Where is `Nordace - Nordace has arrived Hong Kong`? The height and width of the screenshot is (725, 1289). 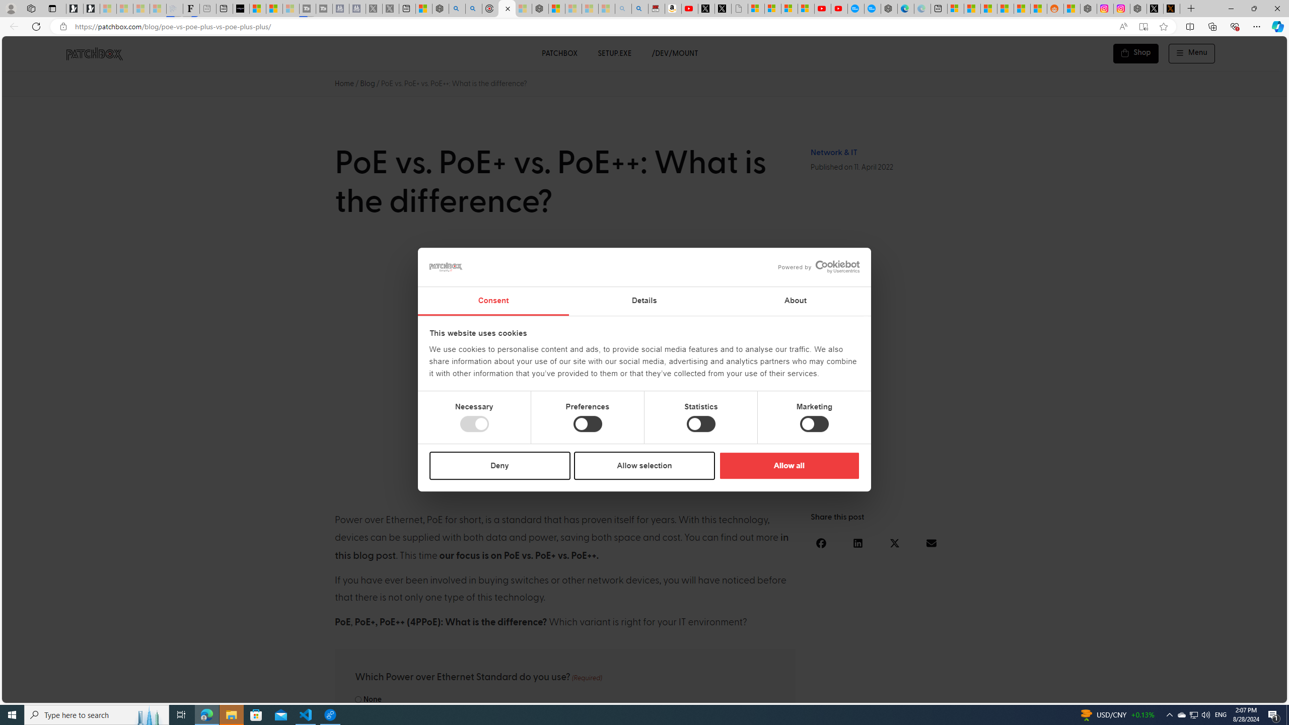 Nordace - Nordace has arrived Hong Kong is located at coordinates (889, 9).